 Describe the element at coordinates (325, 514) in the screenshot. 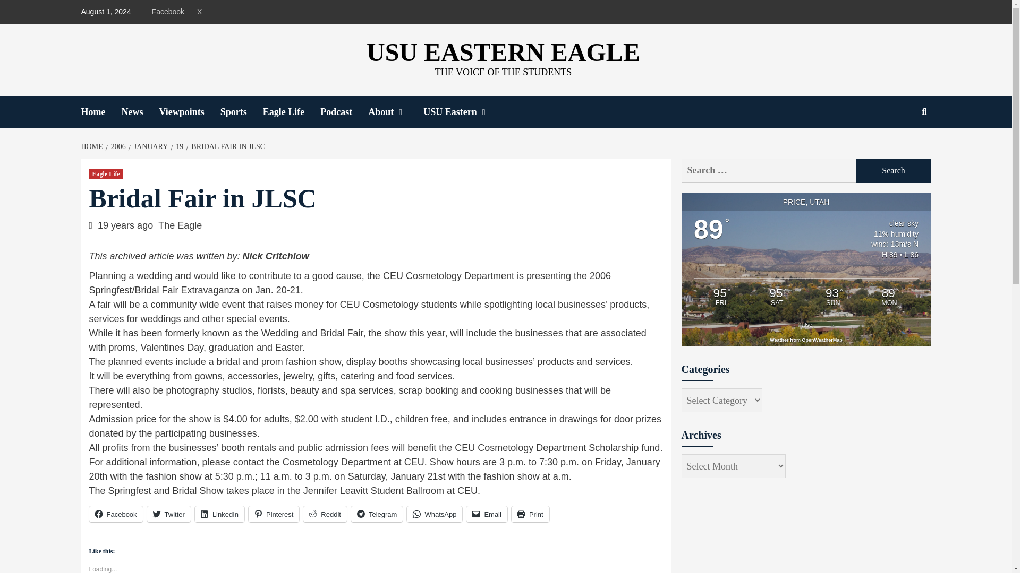

I see `Click to share on Reddit` at that location.